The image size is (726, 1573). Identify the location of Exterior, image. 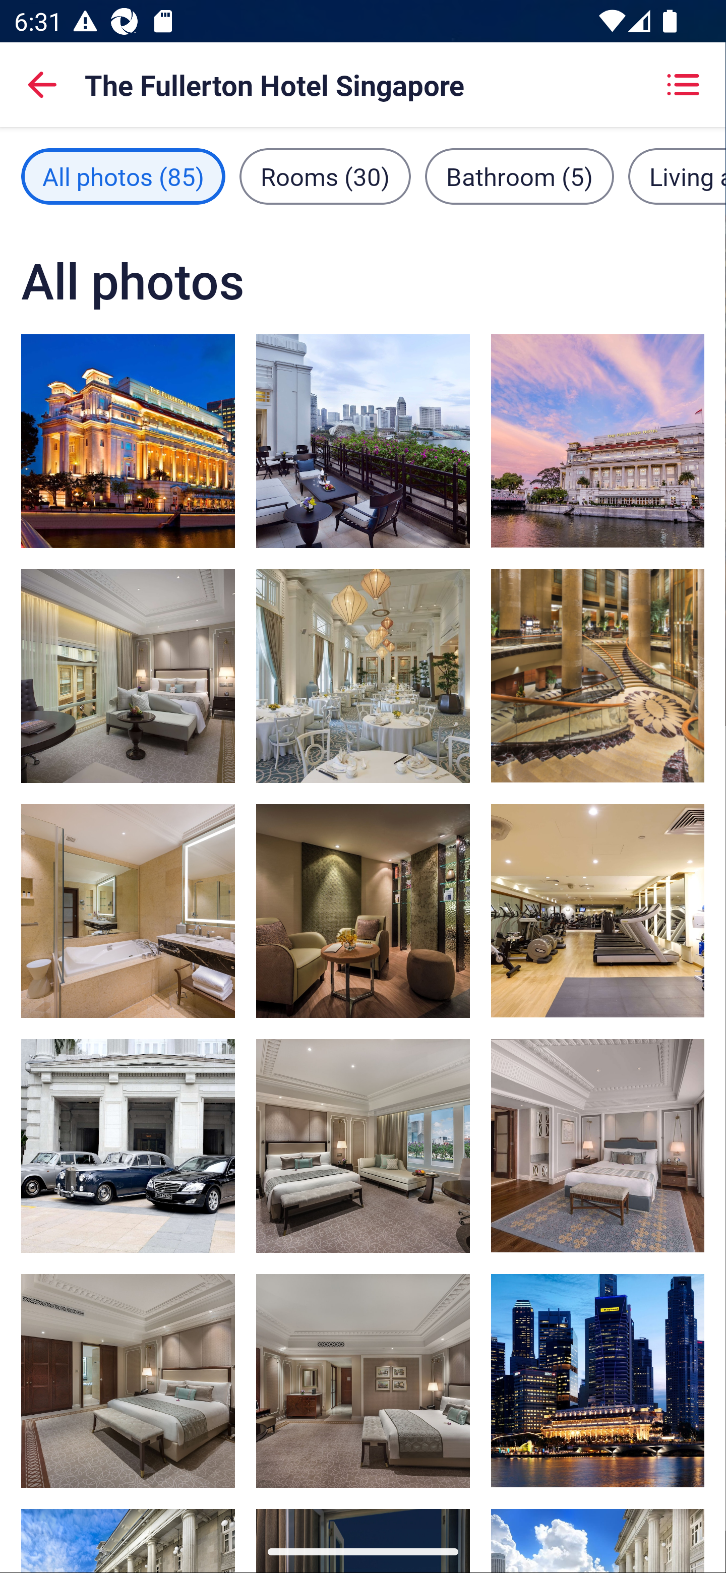
(128, 440).